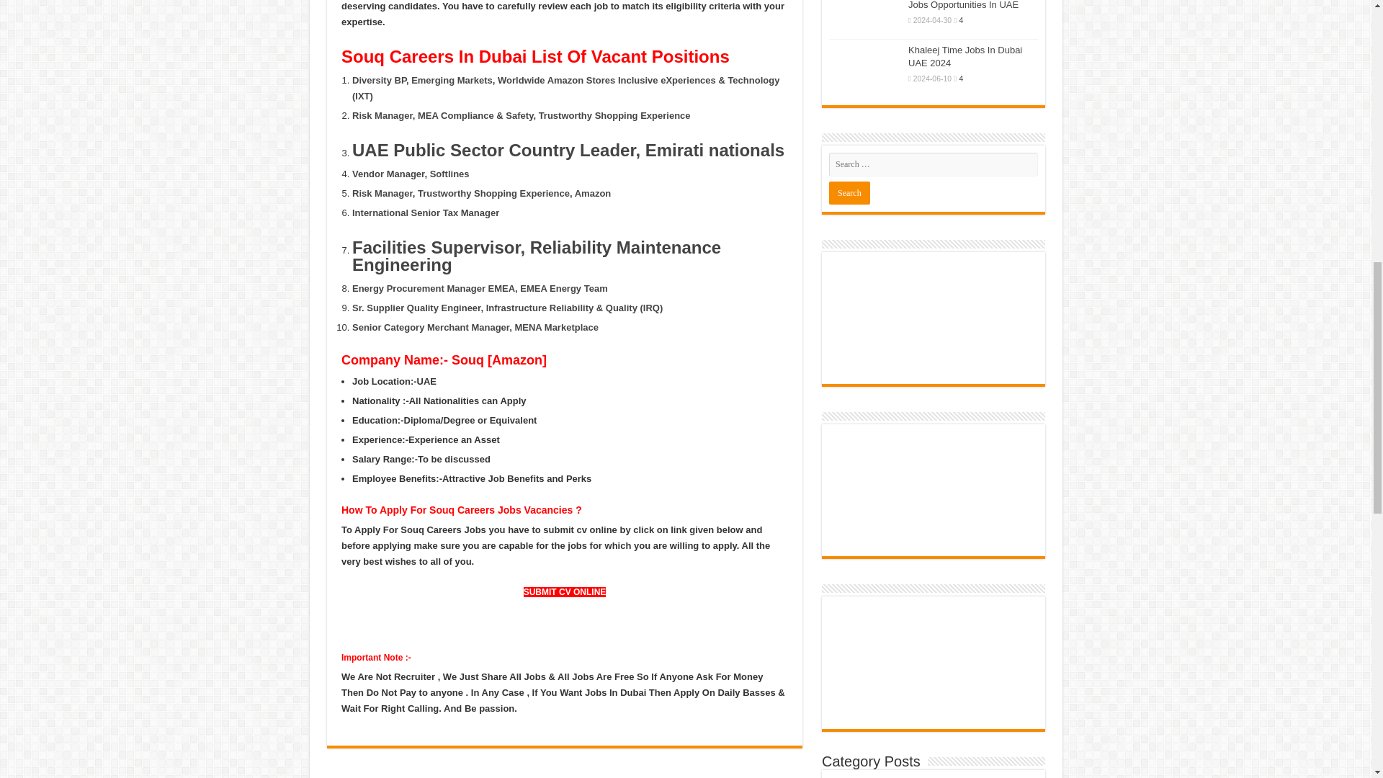  Describe the element at coordinates (568, 150) in the screenshot. I see `UAE Public Sector Country Leader, Emirati nationals` at that location.